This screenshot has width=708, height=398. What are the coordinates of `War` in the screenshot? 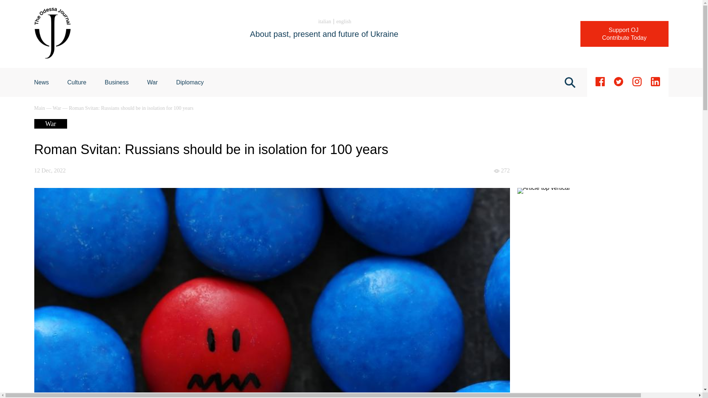 It's located at (153, 82).